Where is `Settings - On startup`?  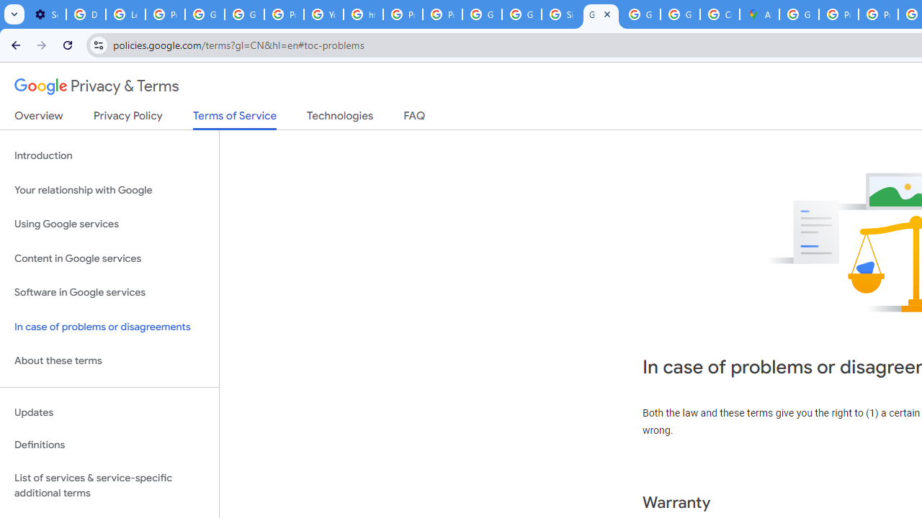
Settings - On startup is located at coordinates (46, 14).